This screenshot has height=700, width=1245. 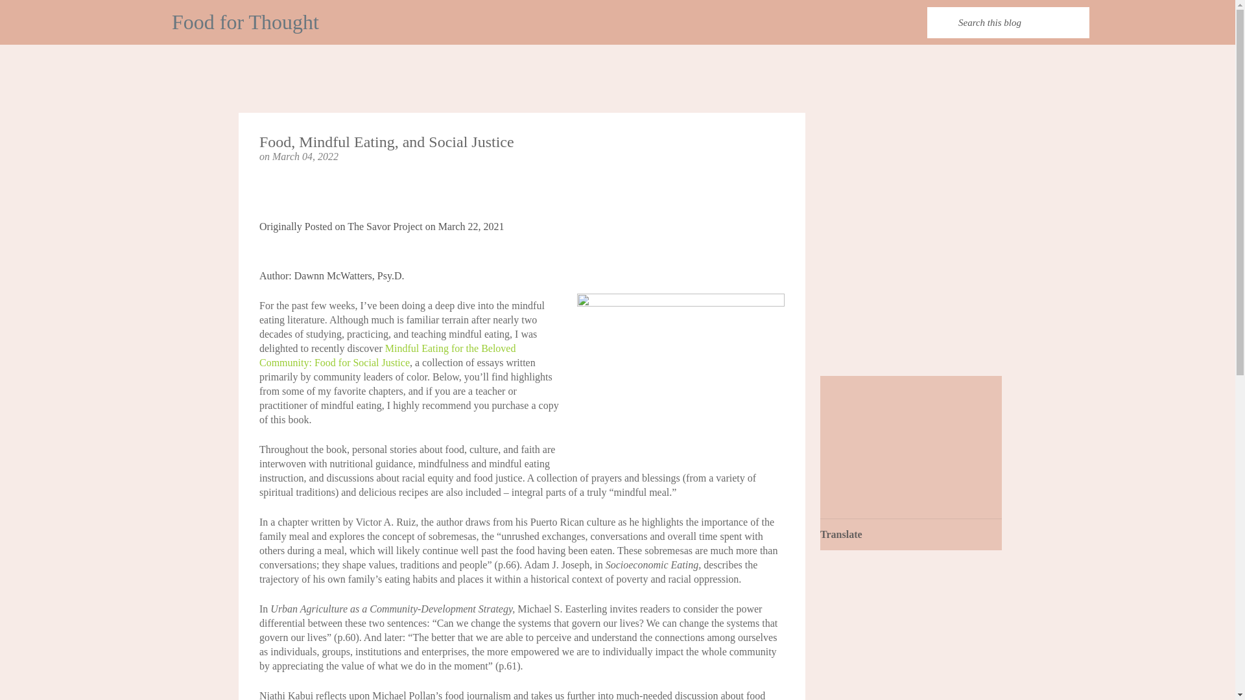 I want to click on permanent link, so click(x=305, y=156).